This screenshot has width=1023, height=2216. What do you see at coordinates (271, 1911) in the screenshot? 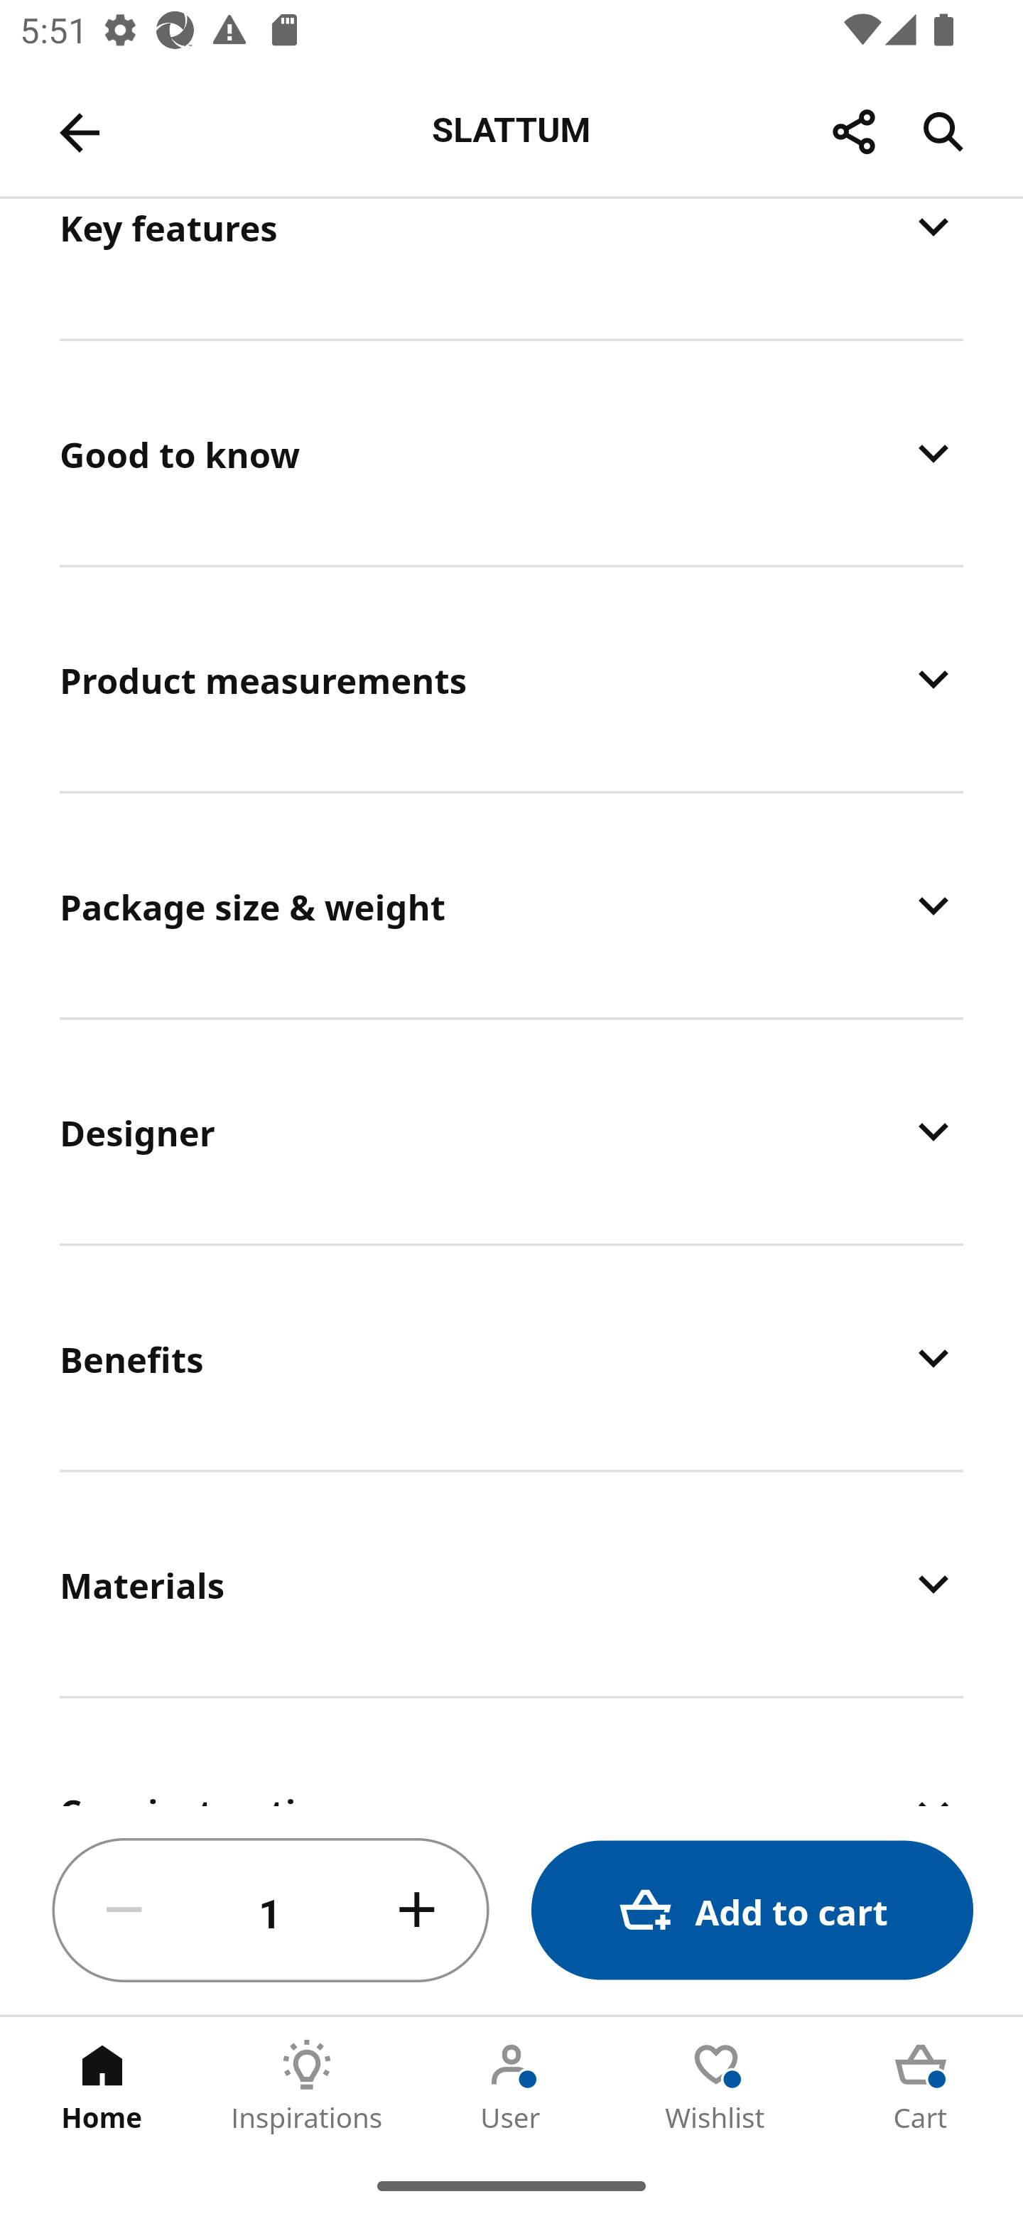
I see `1` at bounding box center [271, 1911].